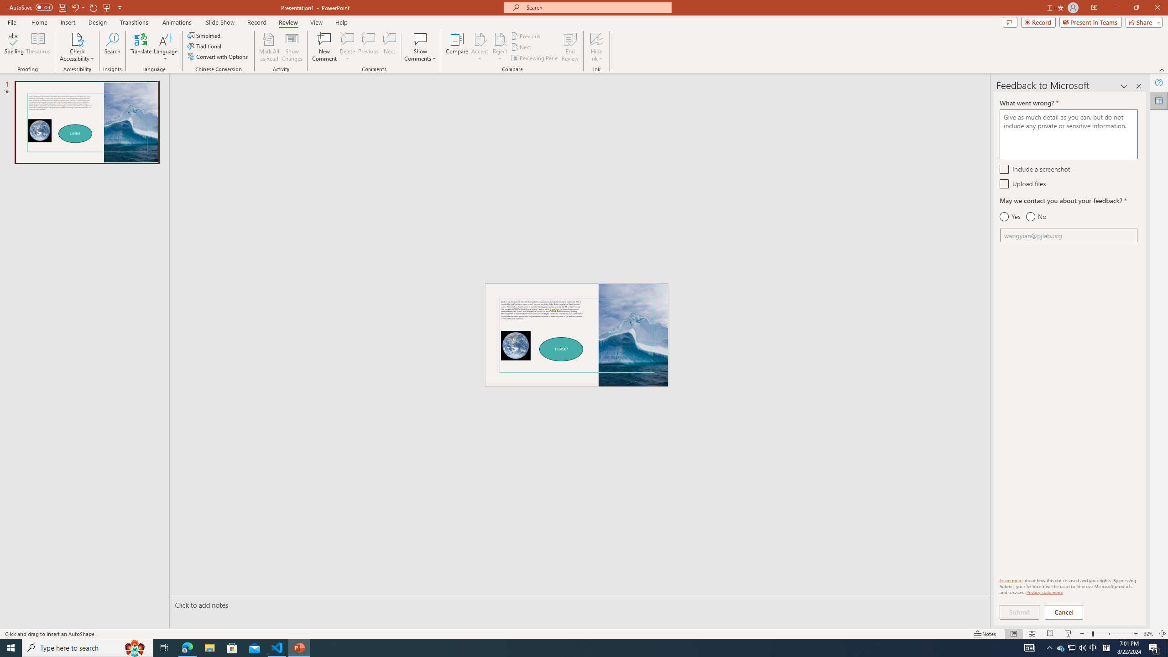 This screenshot has width=1168, height=657. I want to click on Restore Down, so click(1136, 8).